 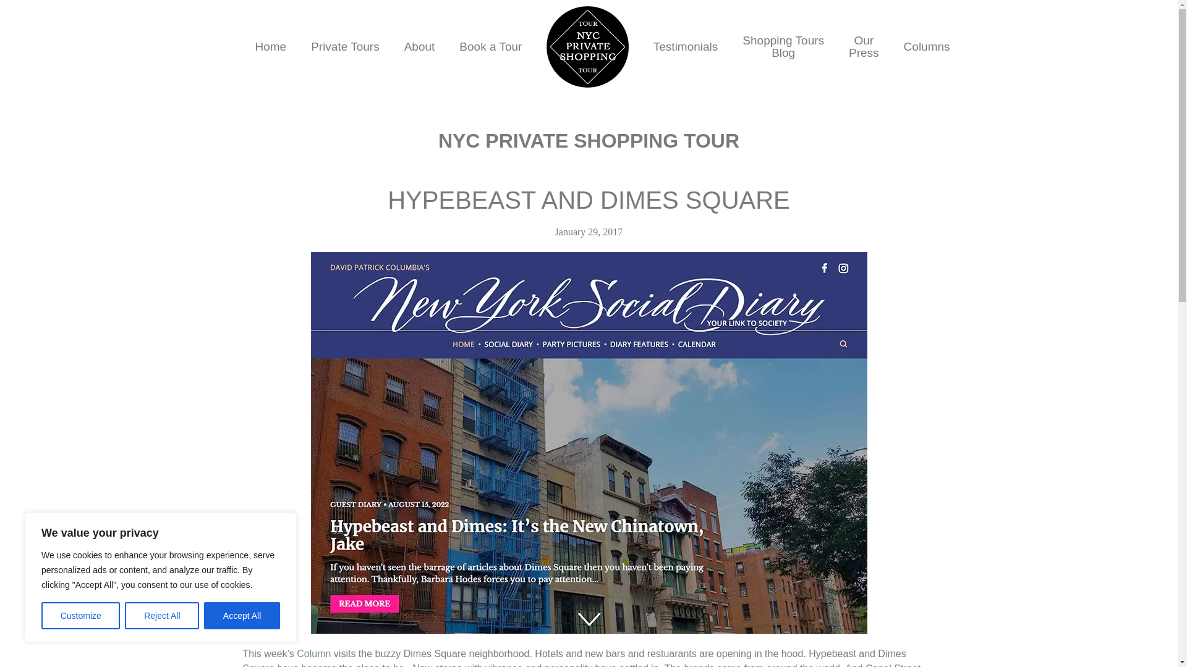 What do you see at coordinates (864, 47) in the screenshot?
I see `About` at bounding box center [864, 47].